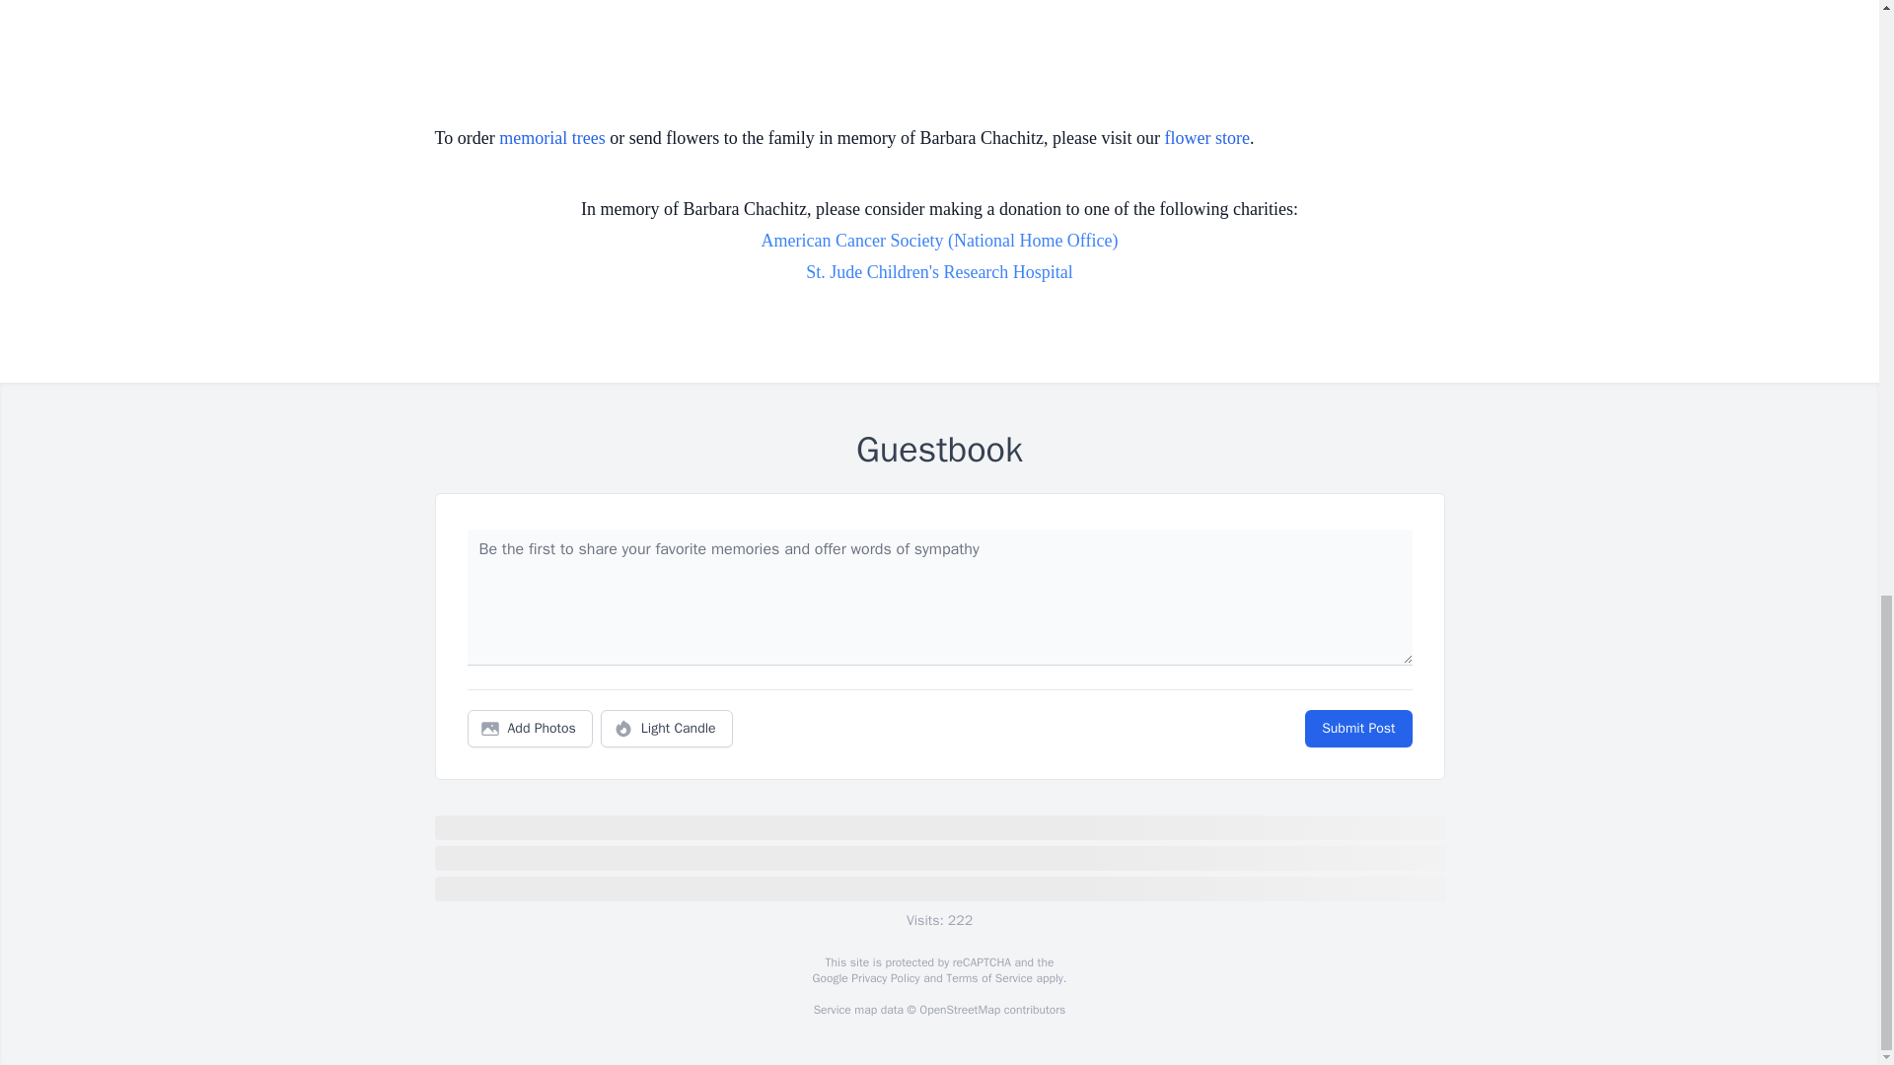  I want to click on flower store, so click(1207, 138).